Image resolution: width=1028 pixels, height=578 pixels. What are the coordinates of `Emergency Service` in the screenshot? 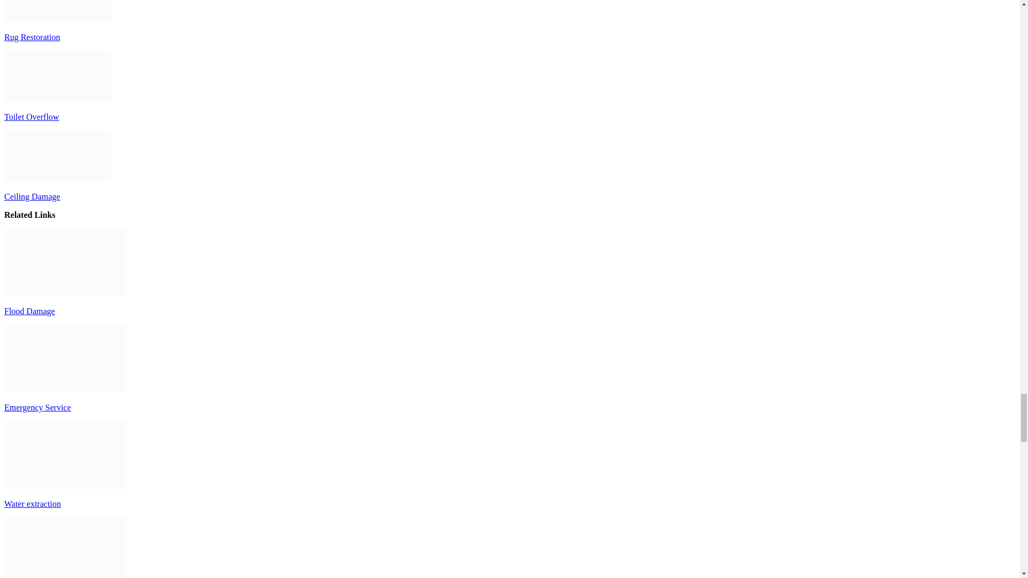 It's located at (65, 359).